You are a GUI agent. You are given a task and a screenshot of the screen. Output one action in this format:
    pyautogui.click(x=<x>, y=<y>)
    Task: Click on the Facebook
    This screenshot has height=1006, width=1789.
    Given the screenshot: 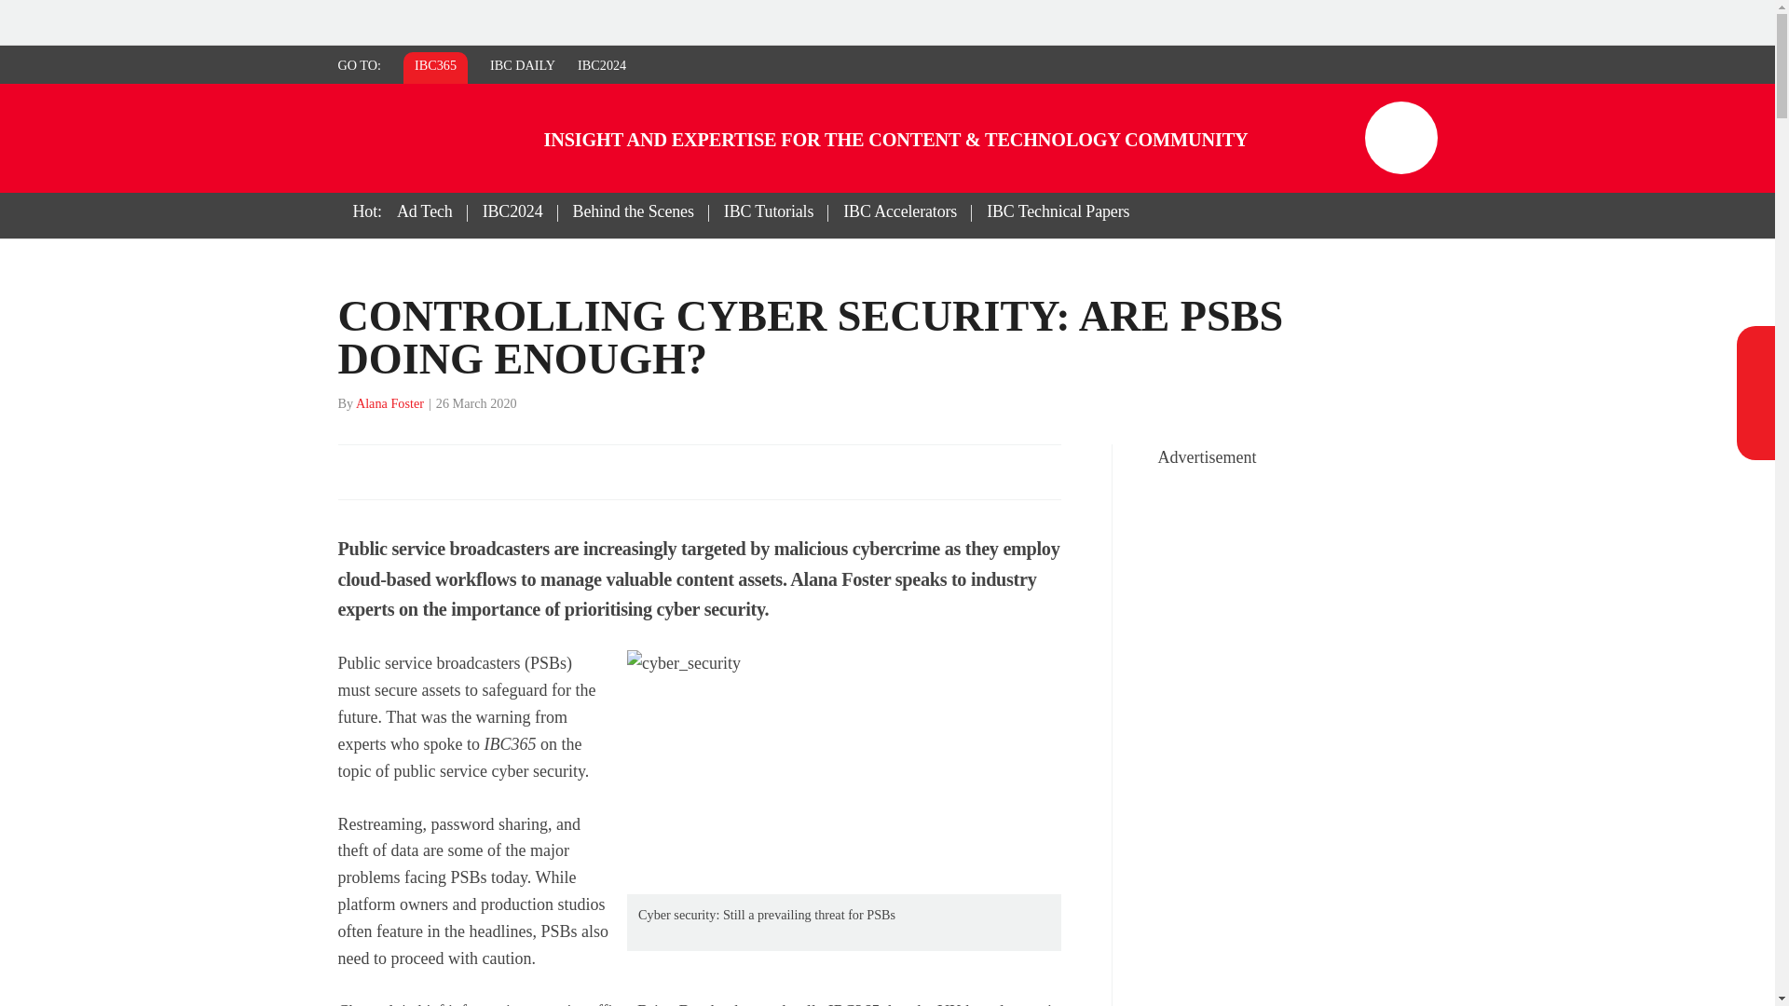 What is the action you would take?
    pyautogui.click(x=1754, y=345)
    